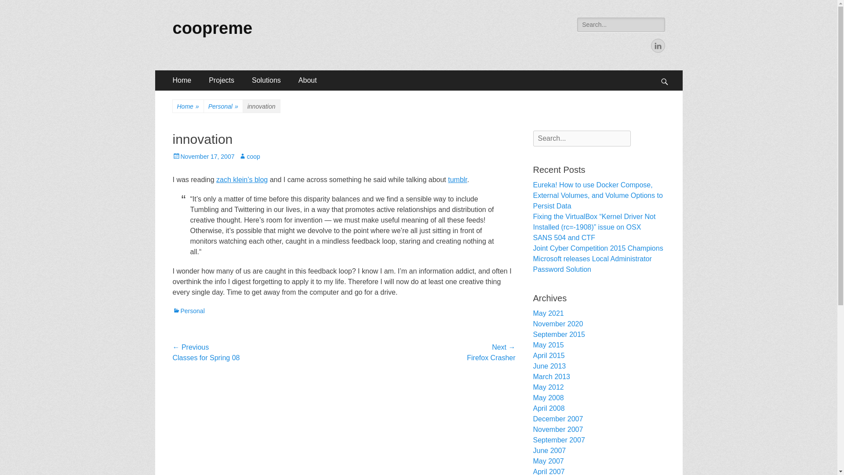 The height and width of the screenshot is (475, 844). I want to click on Solutions, so click(266, 80).